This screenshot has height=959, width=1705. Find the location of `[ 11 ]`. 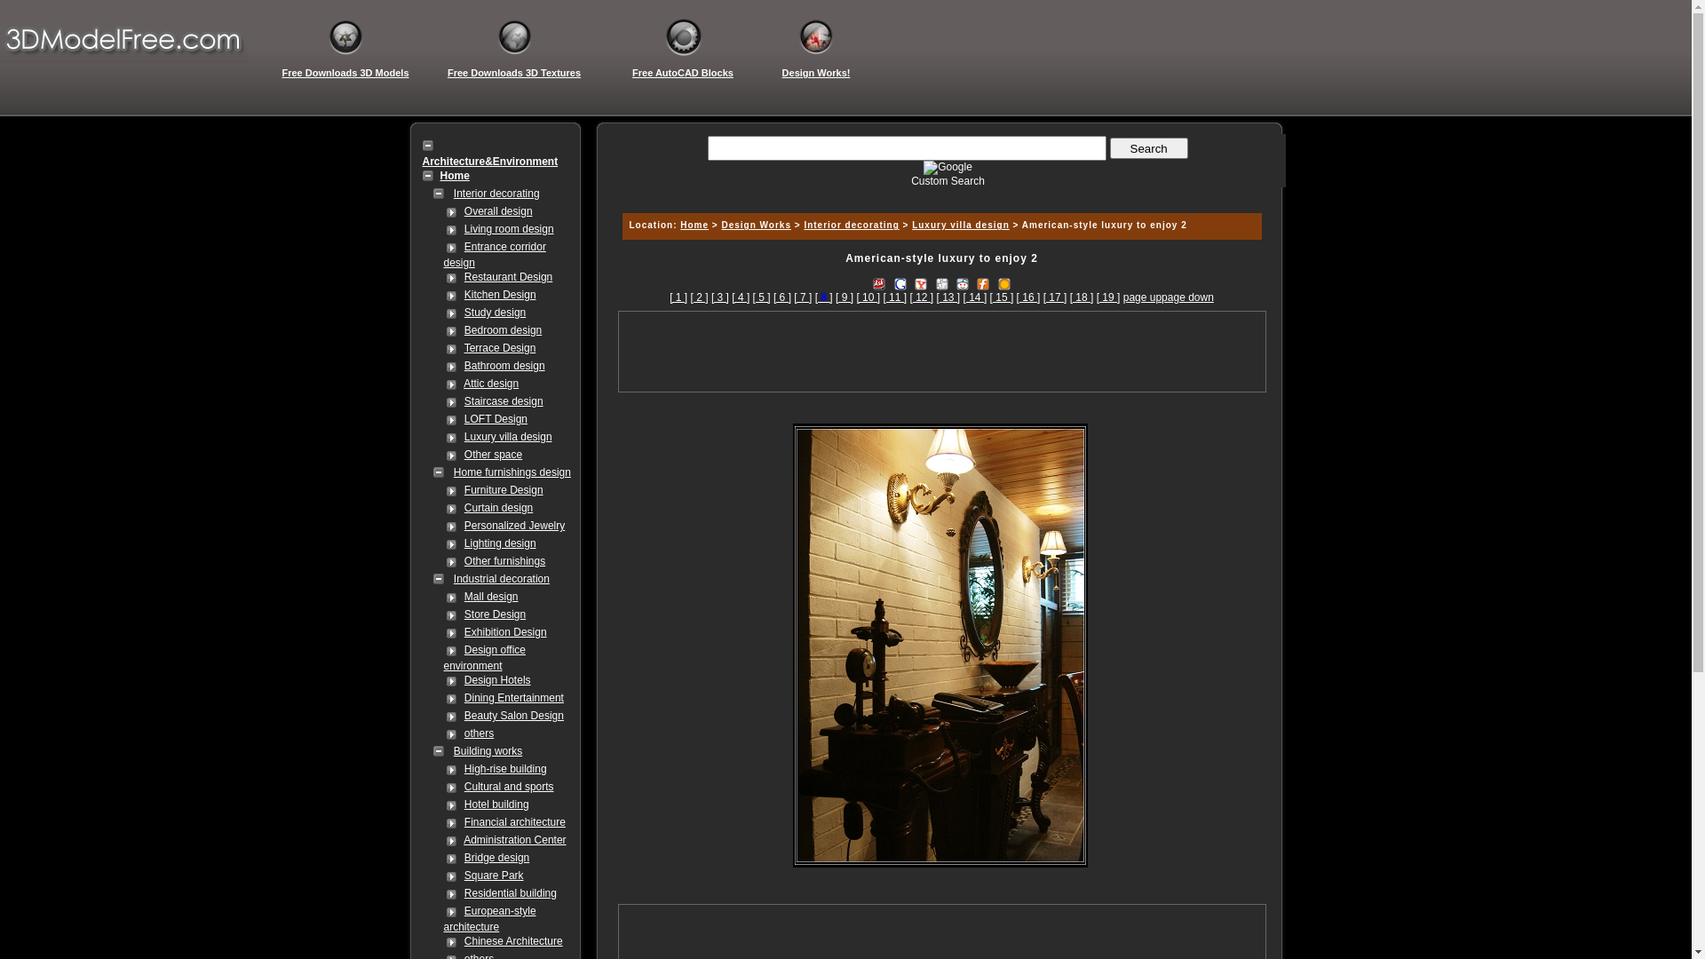

[ 11 ] is located at coordinates (895, 297).